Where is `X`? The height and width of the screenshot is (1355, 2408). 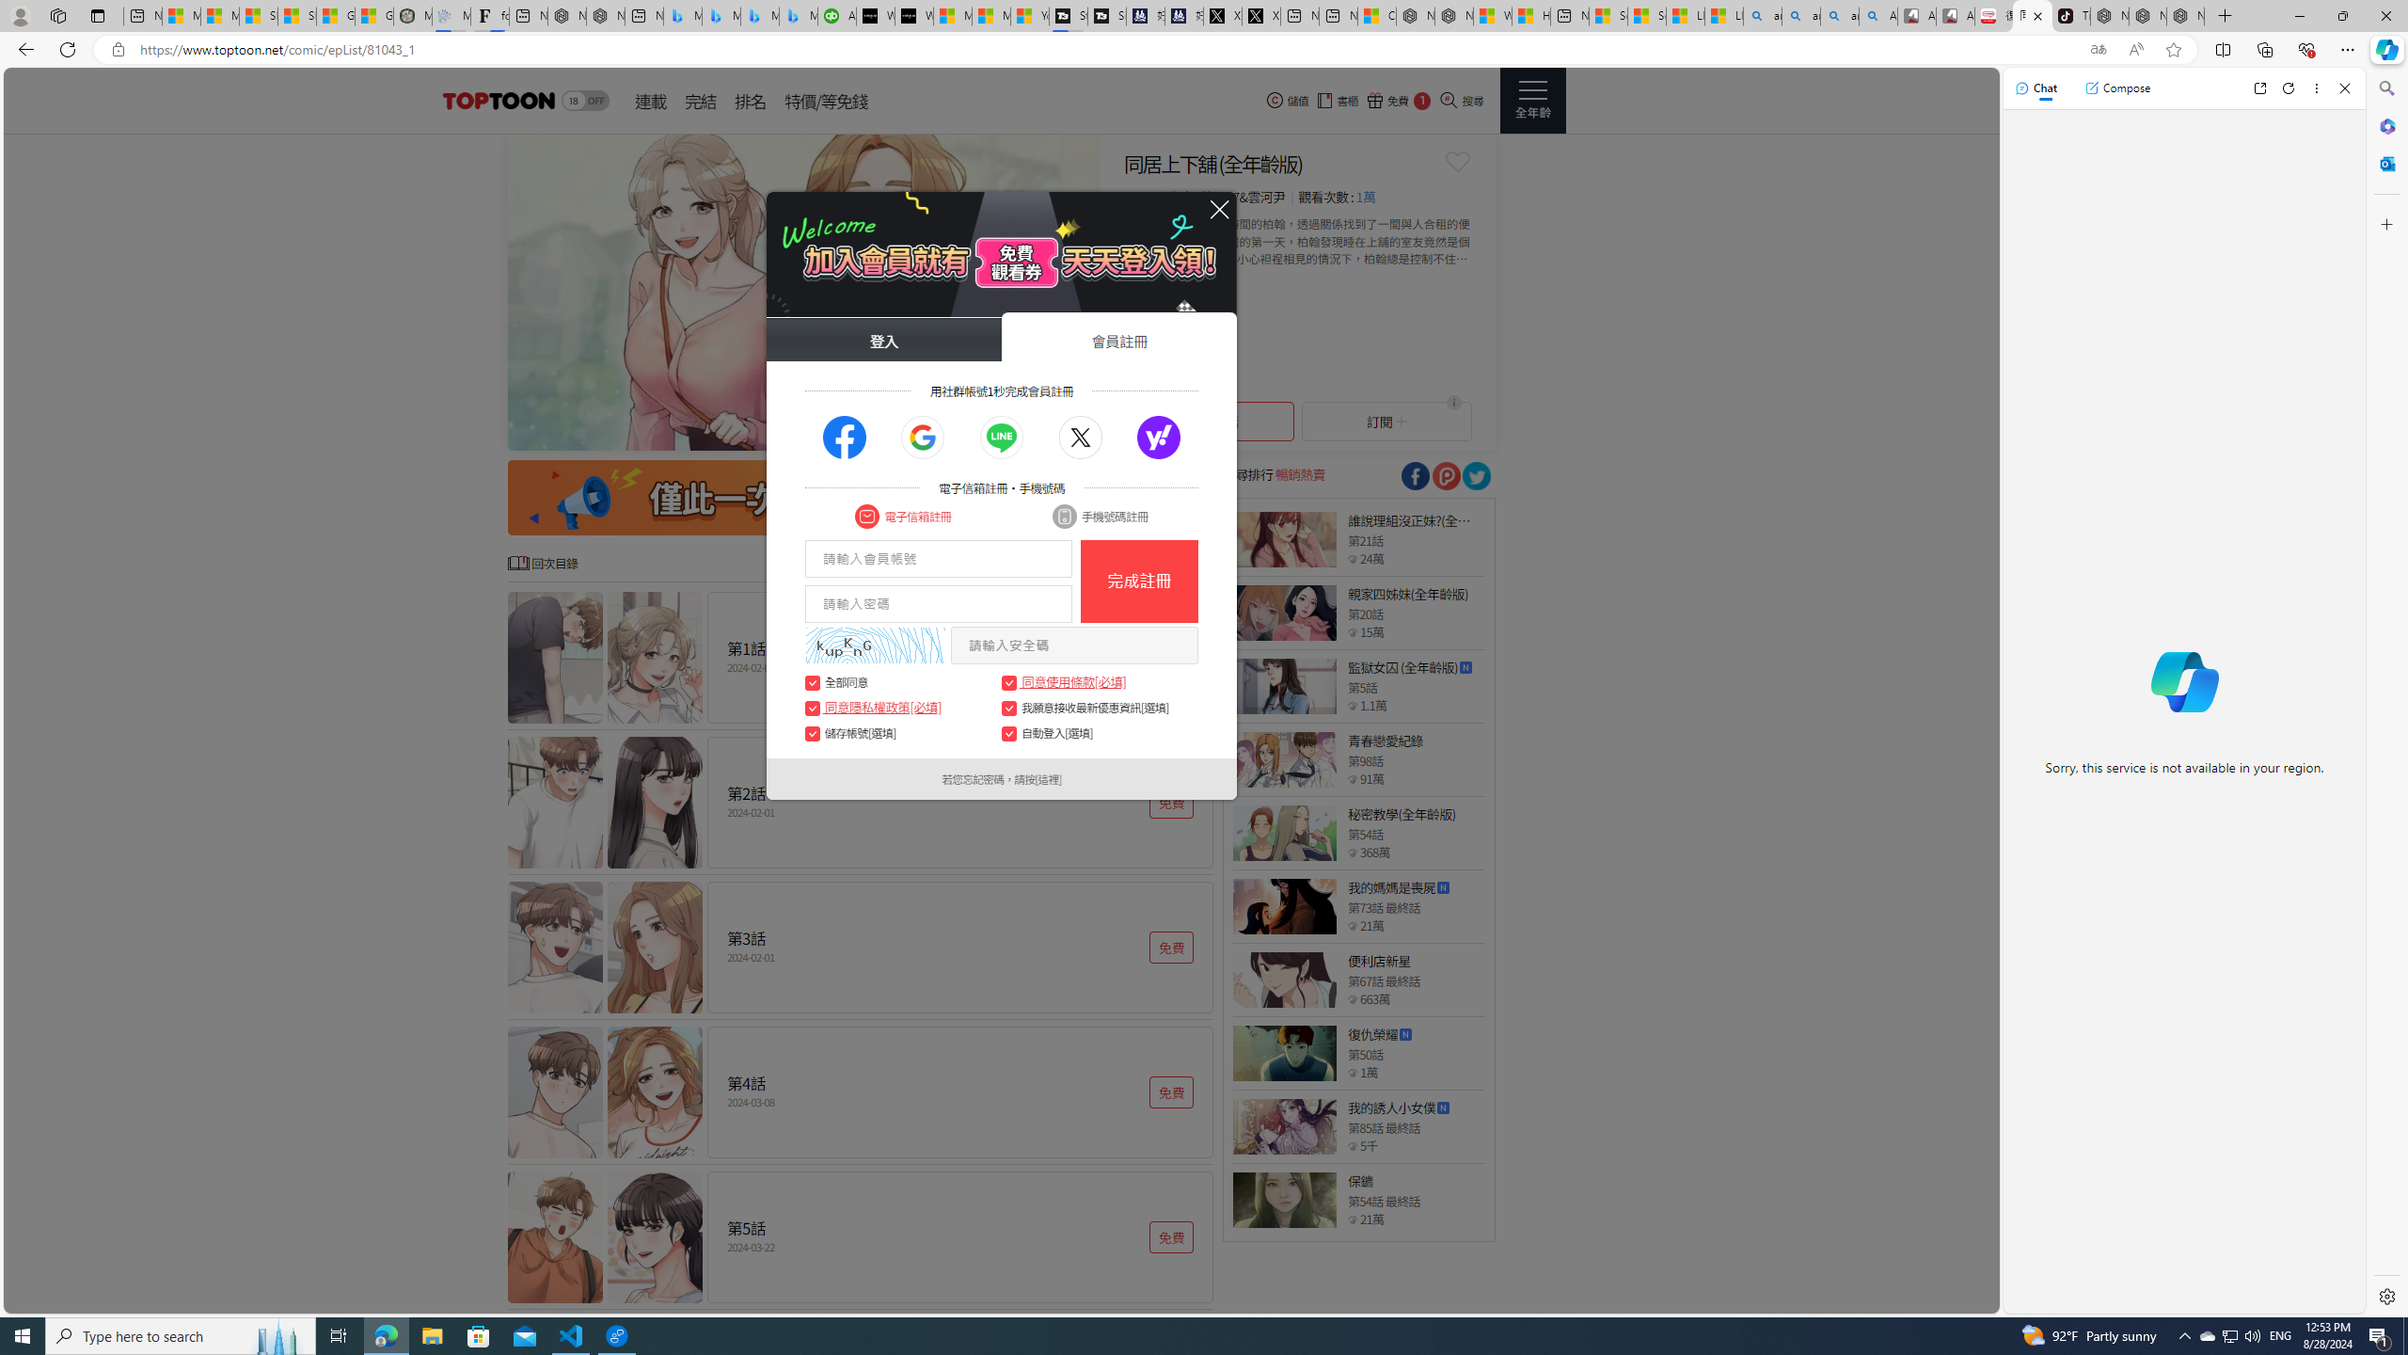
X is located at coordinates (1260, 16).